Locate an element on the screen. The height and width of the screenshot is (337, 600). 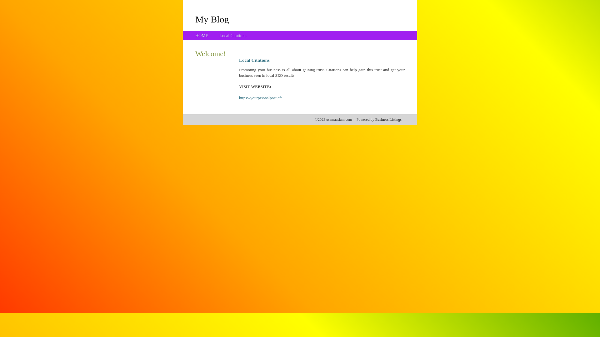
https://yourprsonalpost.cf/ is located at coordinates (261, 98).